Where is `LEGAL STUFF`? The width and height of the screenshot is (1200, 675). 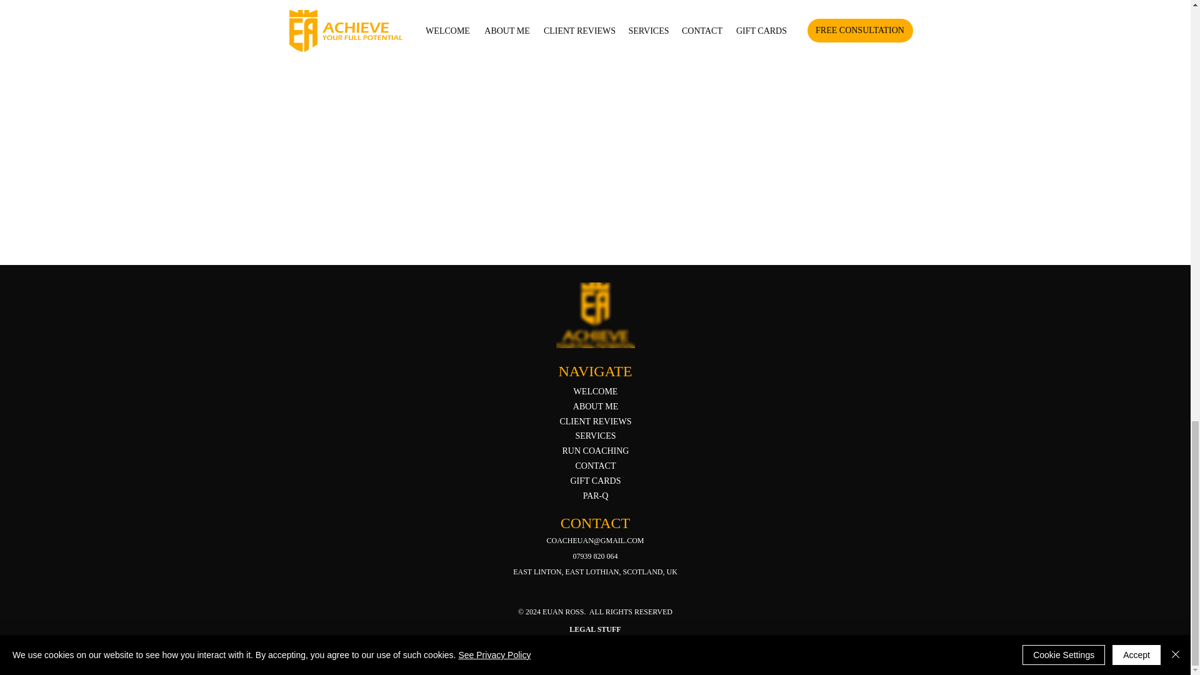 LEGAL STUFF is located at coordinates (594, 629).